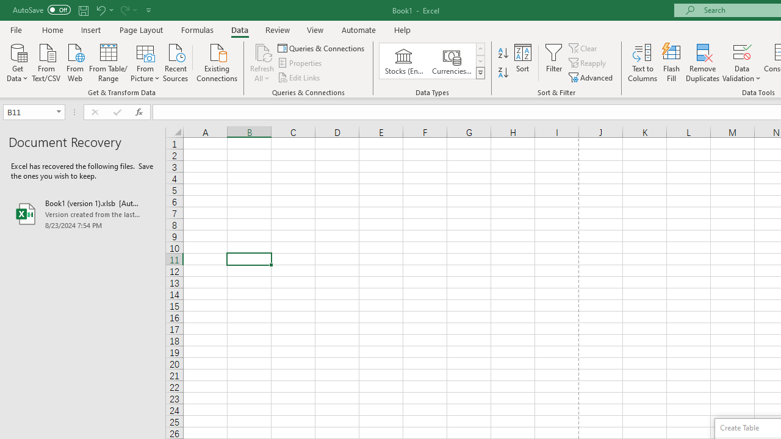  I want to click on Reapply, so click(588, 63).